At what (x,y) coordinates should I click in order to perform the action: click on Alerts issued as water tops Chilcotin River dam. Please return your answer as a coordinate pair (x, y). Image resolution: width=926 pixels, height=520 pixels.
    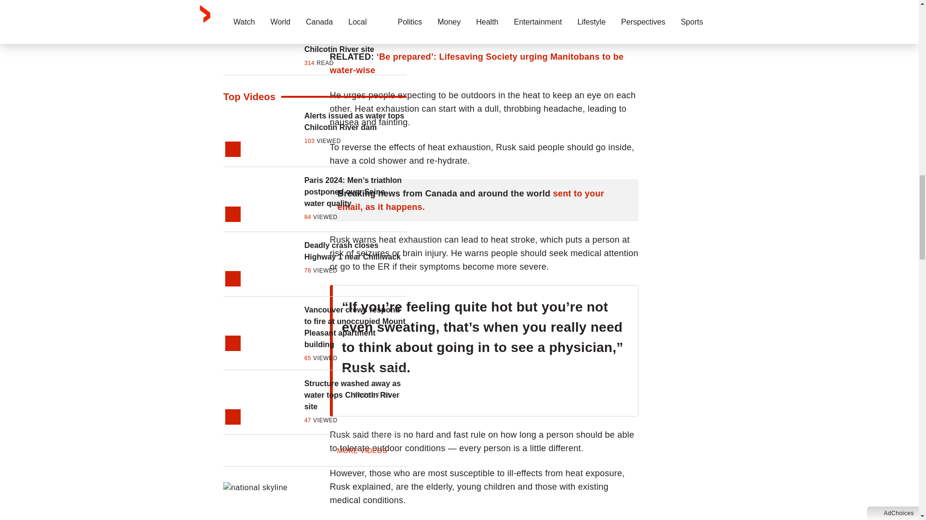
    Looking at the image, I should click on (355, 121).